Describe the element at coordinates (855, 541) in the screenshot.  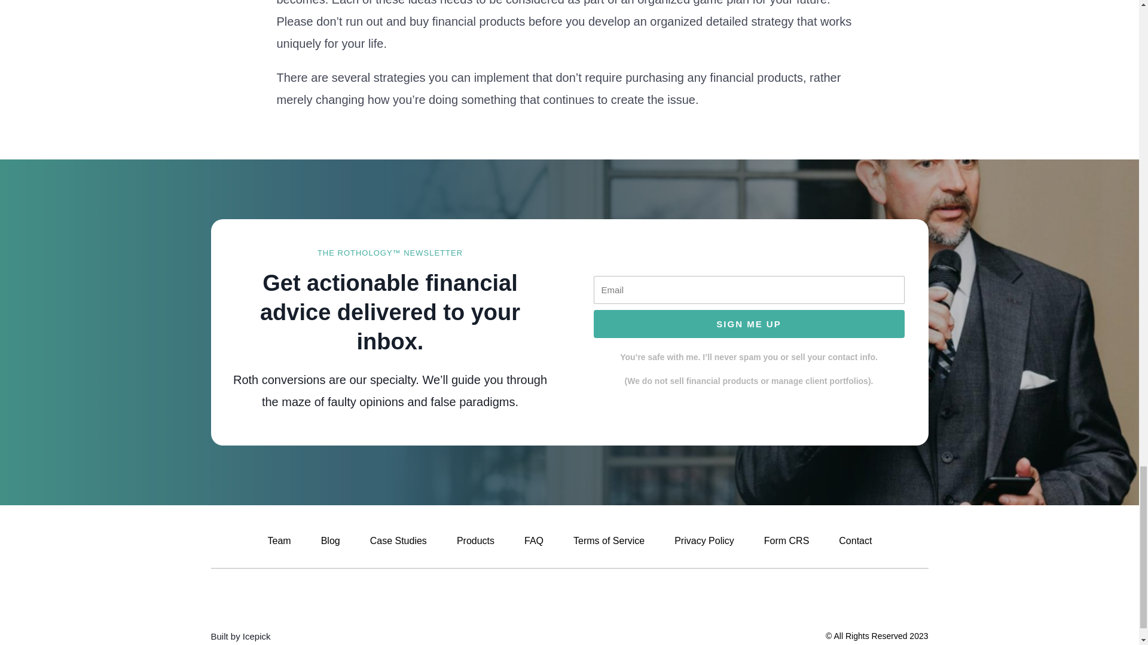
I see `Contact` at that location.